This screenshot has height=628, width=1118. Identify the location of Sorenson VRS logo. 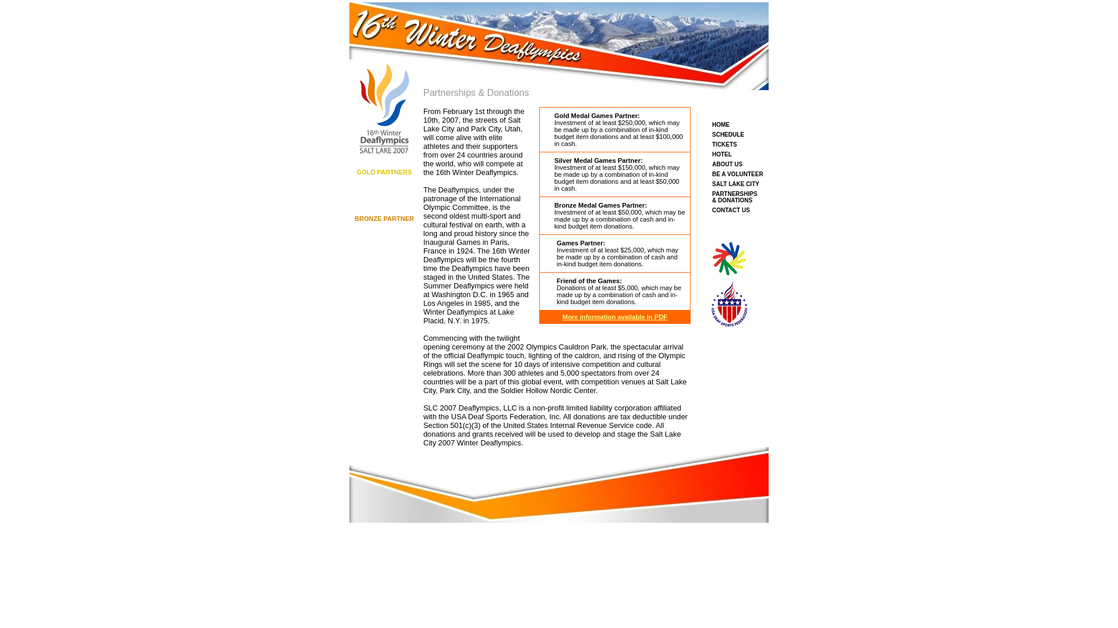
(384, 188).